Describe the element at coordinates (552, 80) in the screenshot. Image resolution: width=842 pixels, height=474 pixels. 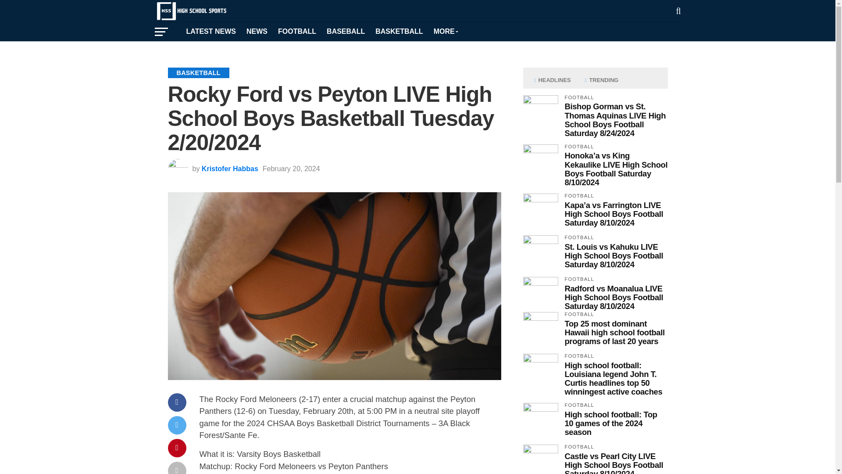
I see `HEADLINES` at that location.